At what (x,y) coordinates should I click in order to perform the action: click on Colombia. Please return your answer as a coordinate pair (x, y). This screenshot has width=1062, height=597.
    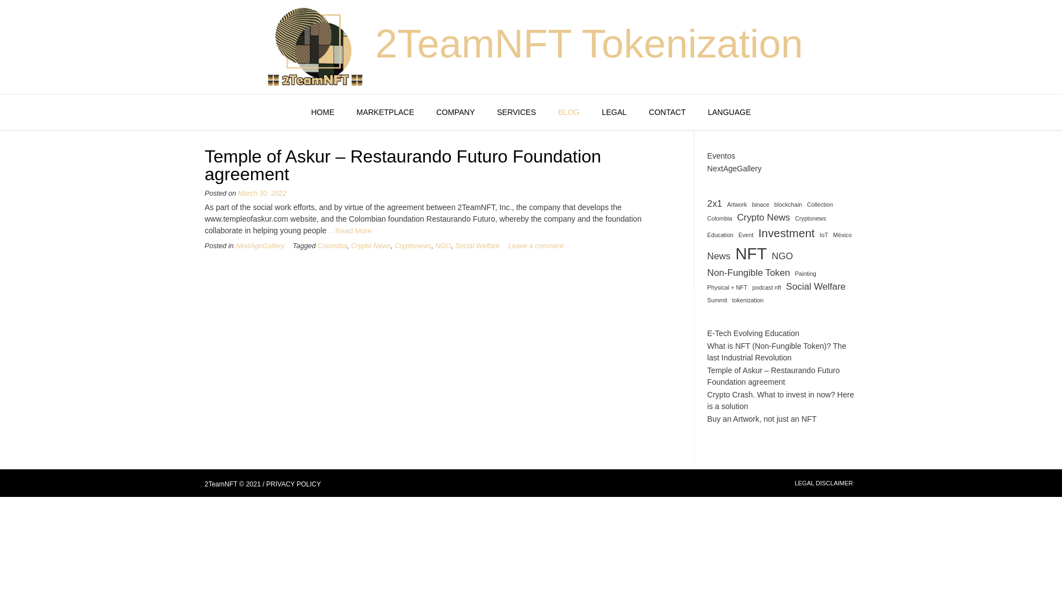
    Looking at the image, I should click on (720, 218).